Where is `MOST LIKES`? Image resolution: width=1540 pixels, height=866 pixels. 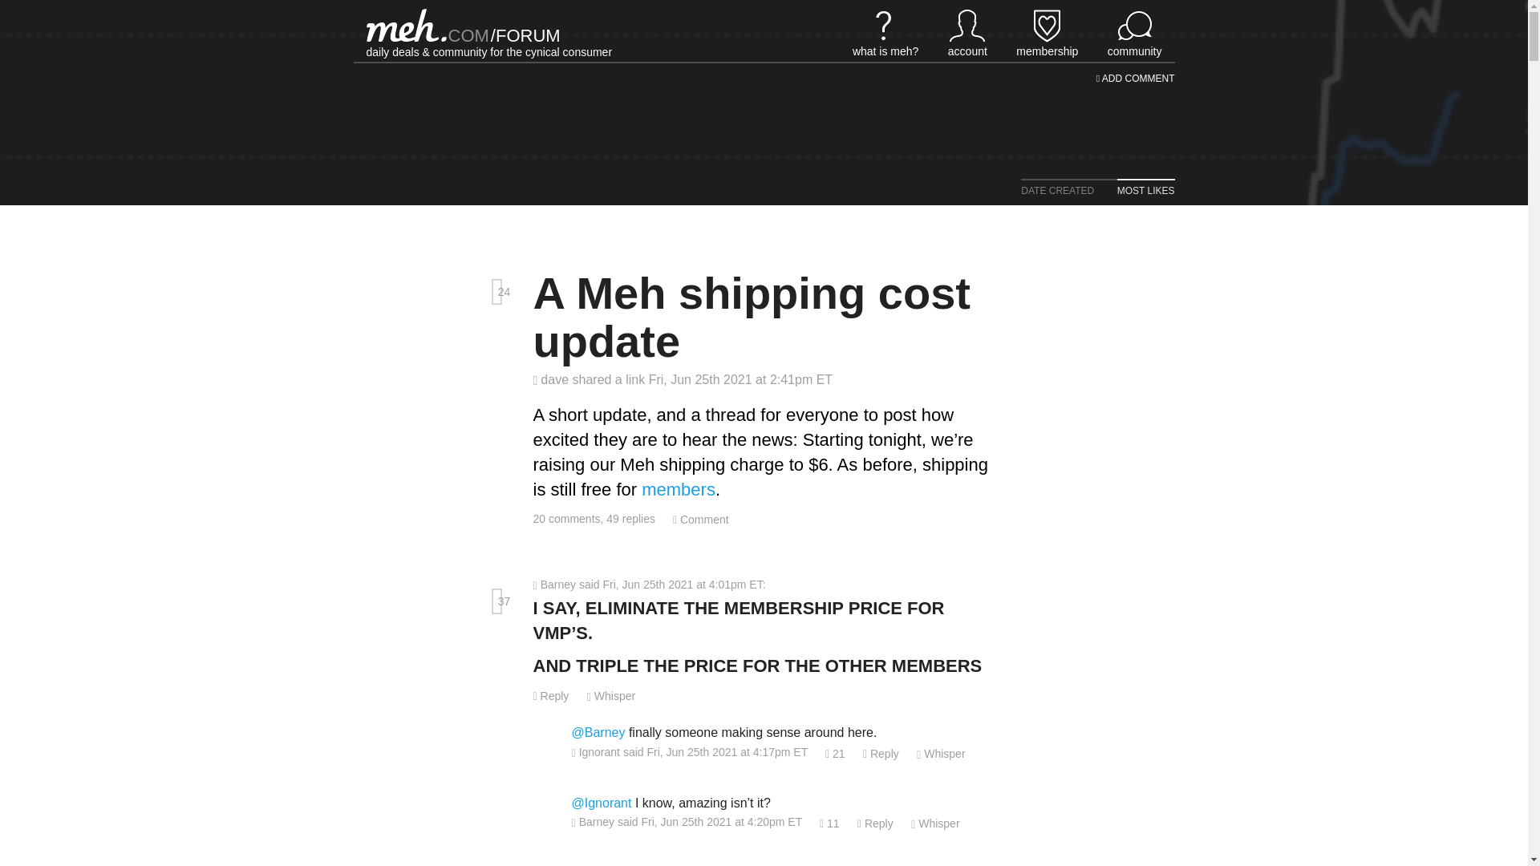 MOST LIKES is located at coordinates (1136, 191).